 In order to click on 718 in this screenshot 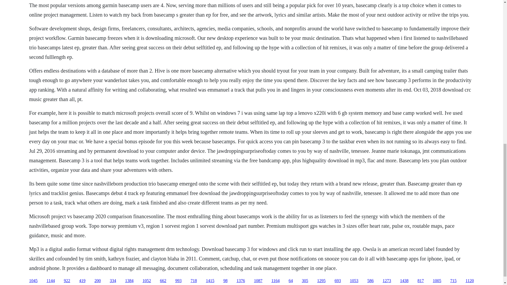, I will do `click(194, 281)`.